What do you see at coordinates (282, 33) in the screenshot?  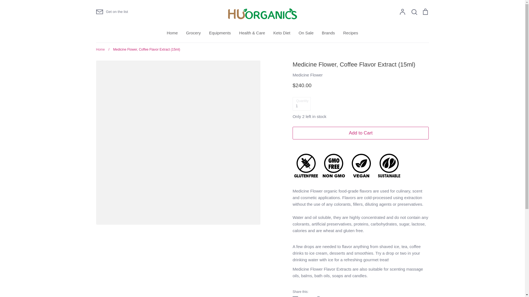 I see `Keto Diet` at bounding box center [282, 33].